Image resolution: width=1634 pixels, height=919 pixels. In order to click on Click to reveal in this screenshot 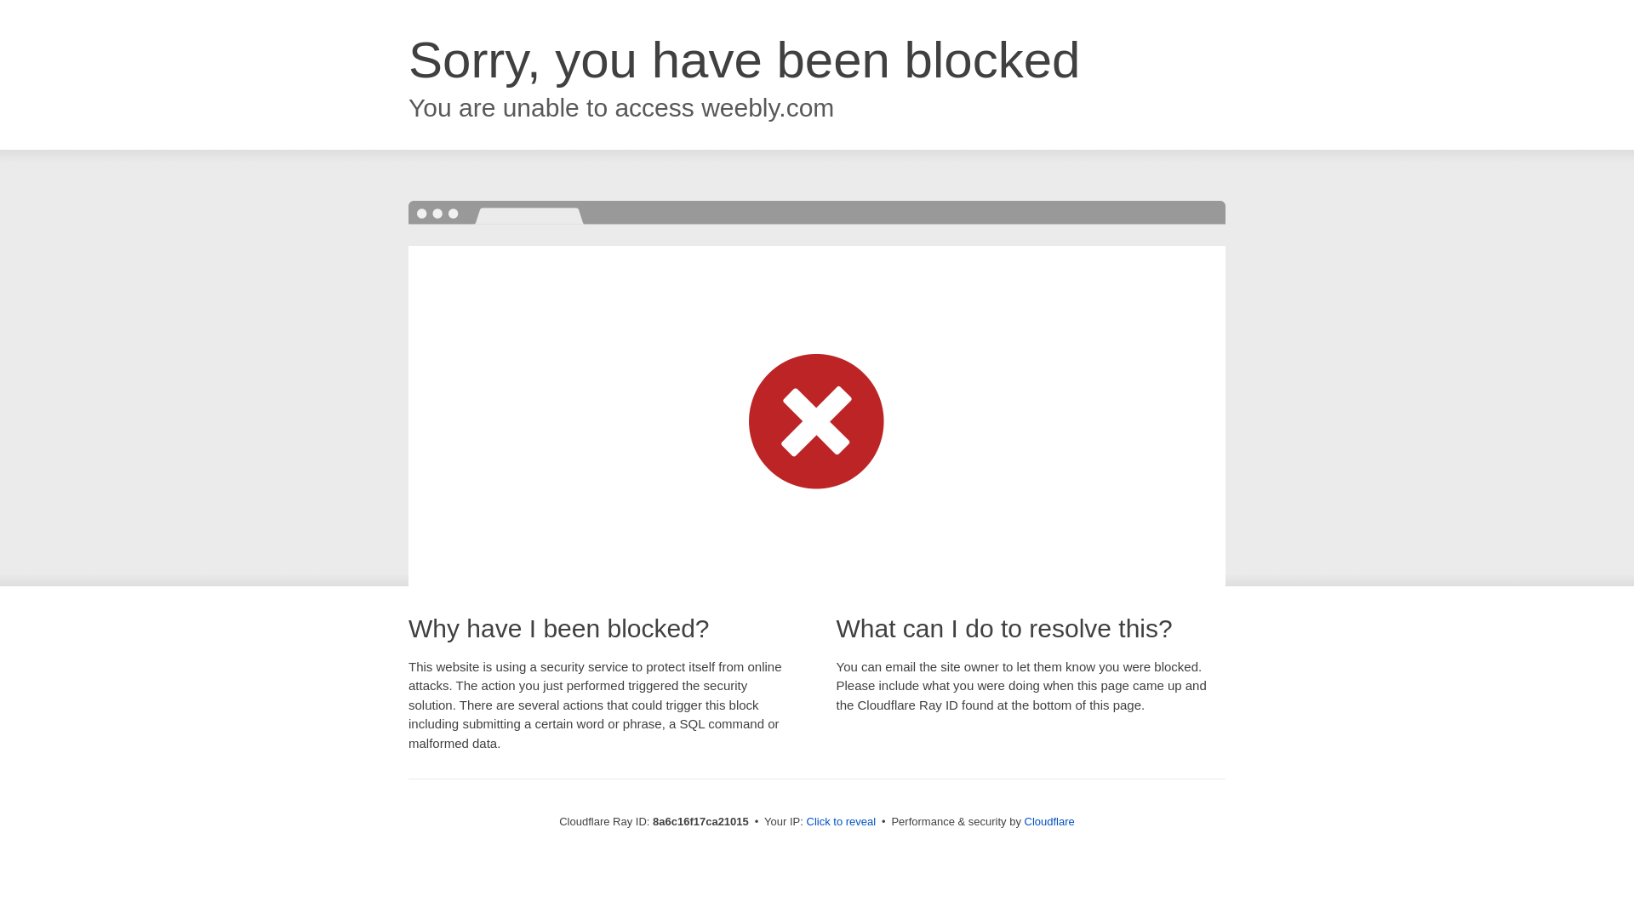, I will do `click(841, 822)`.